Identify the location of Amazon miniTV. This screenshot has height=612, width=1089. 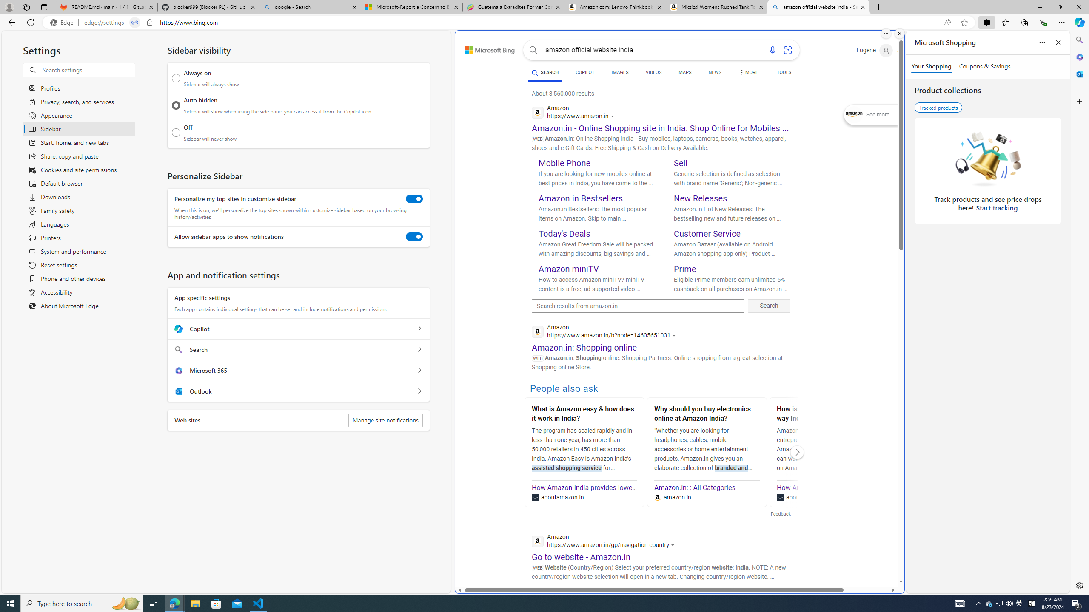
(569, 269).